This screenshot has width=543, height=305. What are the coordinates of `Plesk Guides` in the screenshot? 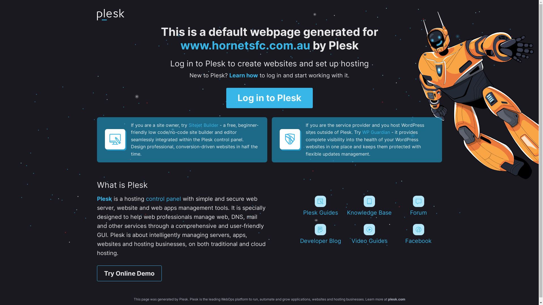 It's located at (320, 206).